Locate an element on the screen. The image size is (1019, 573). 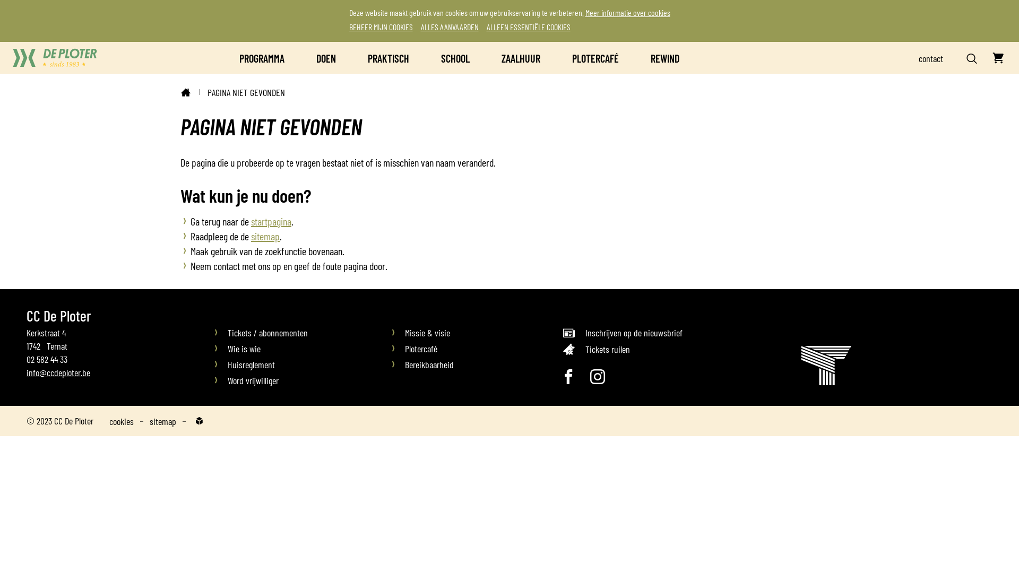
DOEN is located at coordinates (326, 58).